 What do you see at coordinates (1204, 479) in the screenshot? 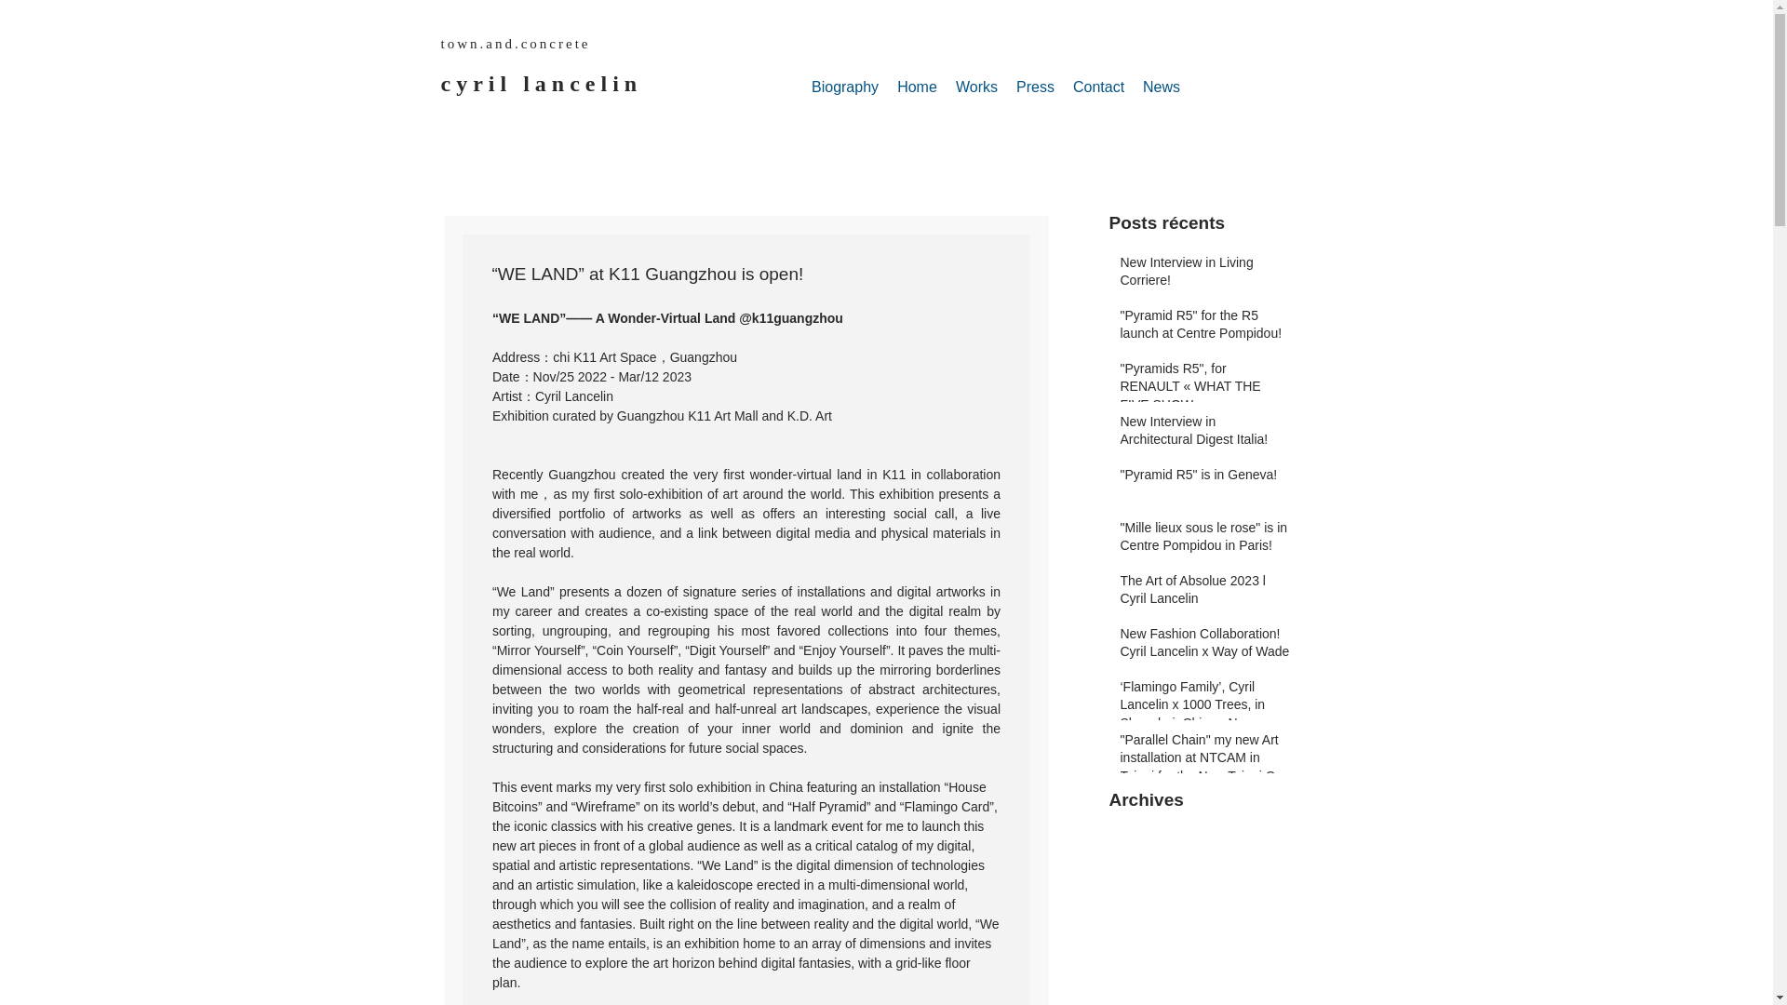
I see `"Pyramid R5" is in Geneva!` at bounding box center [1204, 479].